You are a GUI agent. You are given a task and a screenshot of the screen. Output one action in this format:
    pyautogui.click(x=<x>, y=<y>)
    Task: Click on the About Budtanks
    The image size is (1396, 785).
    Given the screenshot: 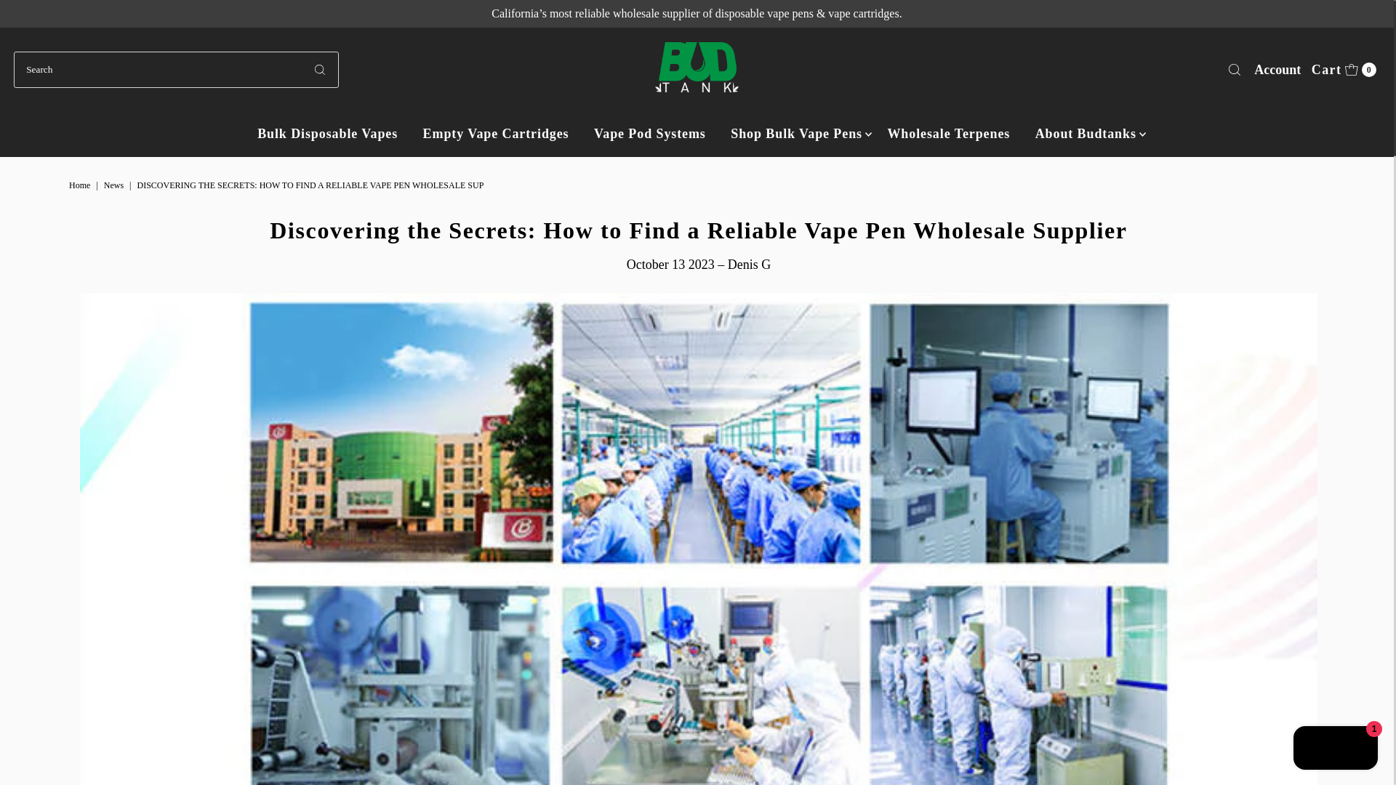 What is the action you would take?
    pyautogui.click(x=115, y=185)
    